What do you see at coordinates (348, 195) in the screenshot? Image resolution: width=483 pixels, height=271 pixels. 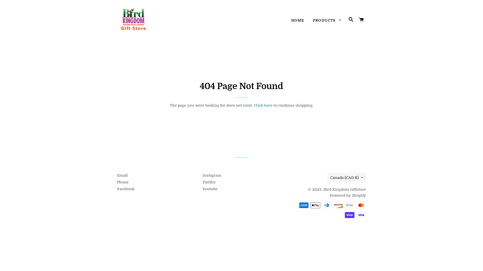 I see `Powered by Shopify` at bounding box center [348, 195].